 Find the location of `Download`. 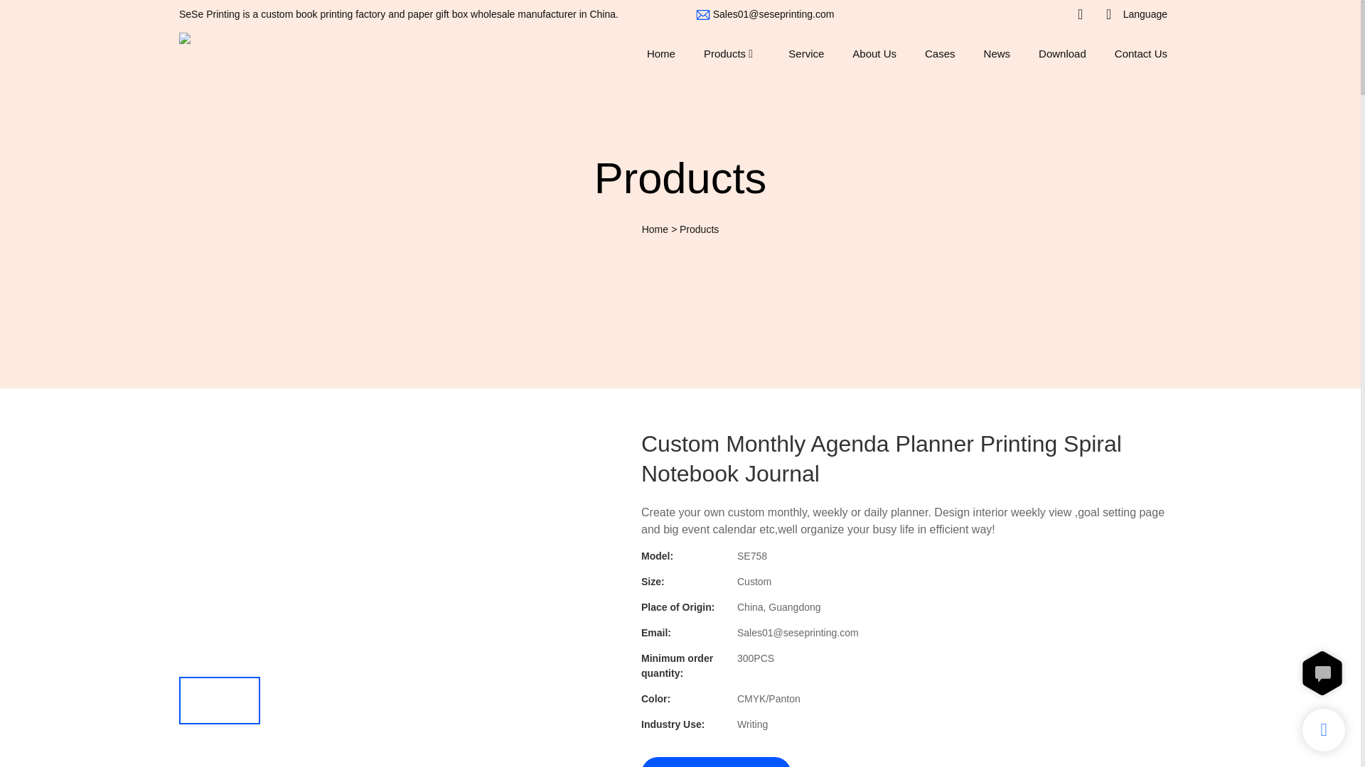

Download is located at coordinates (1062, 53).